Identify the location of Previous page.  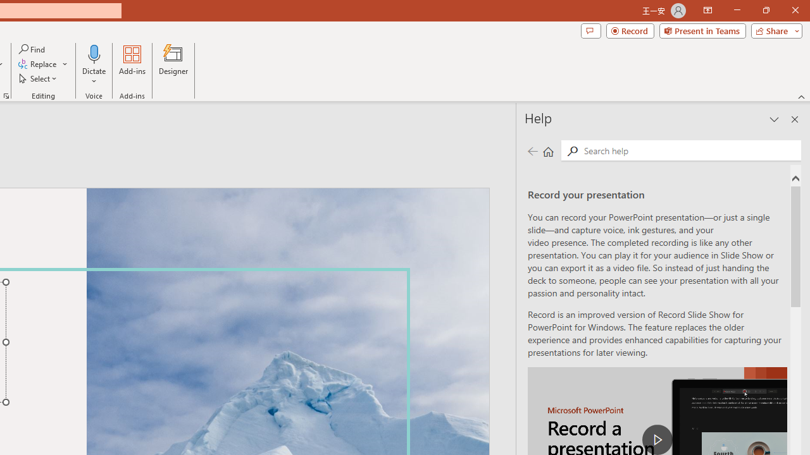
(532, 150).